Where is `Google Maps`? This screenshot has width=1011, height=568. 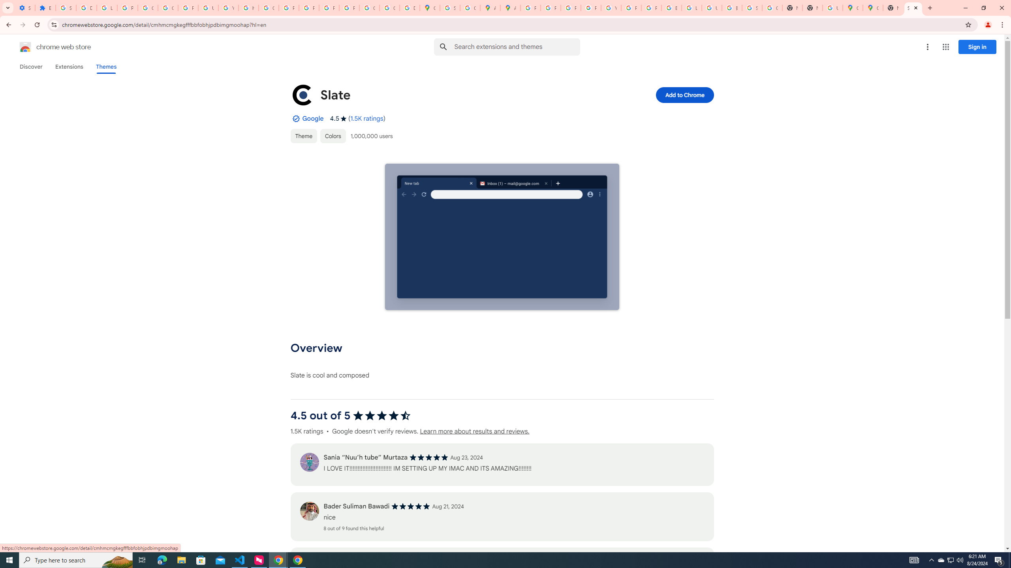
Google Maps is located at coordinates (430, 8).